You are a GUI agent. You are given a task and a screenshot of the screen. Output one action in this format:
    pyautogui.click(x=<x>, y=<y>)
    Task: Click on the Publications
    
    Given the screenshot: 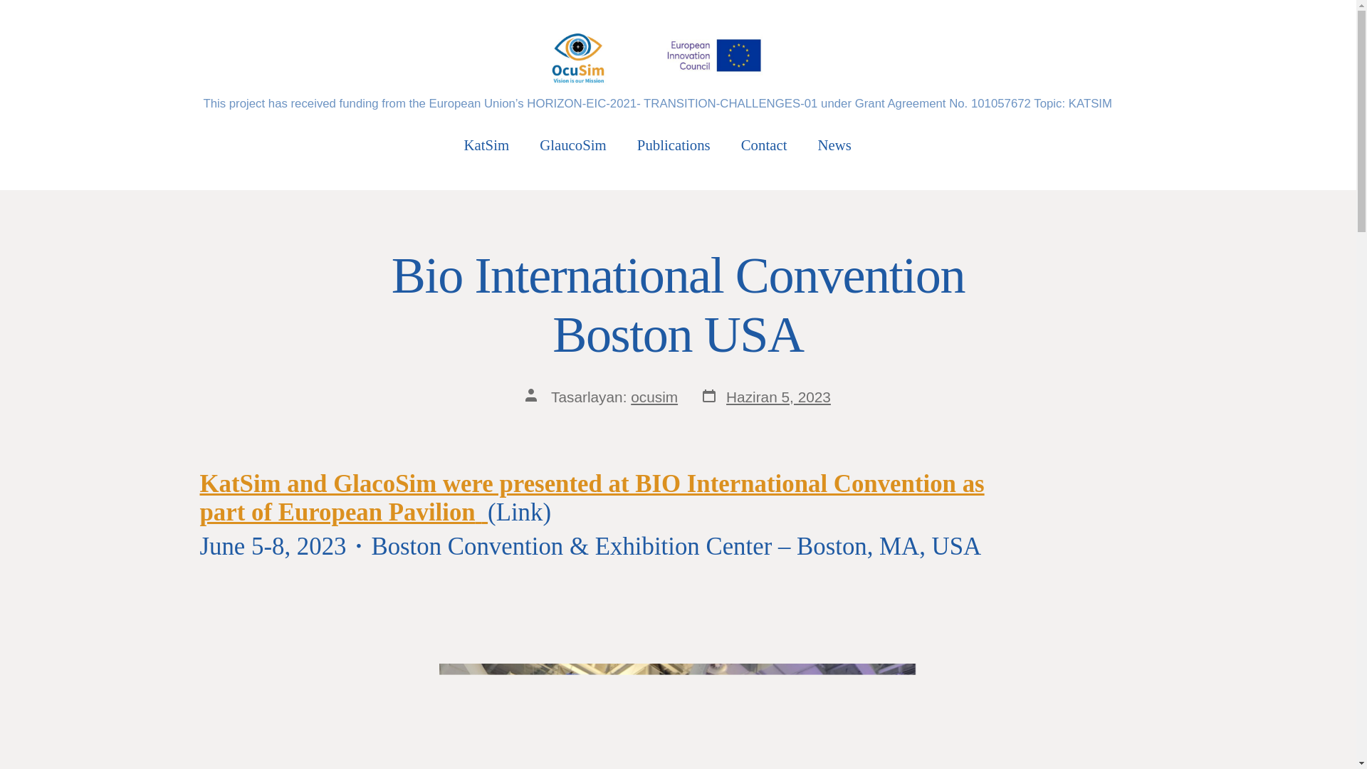 What is the action you would take?
    pyautogui.click(x=674, y=145)
    